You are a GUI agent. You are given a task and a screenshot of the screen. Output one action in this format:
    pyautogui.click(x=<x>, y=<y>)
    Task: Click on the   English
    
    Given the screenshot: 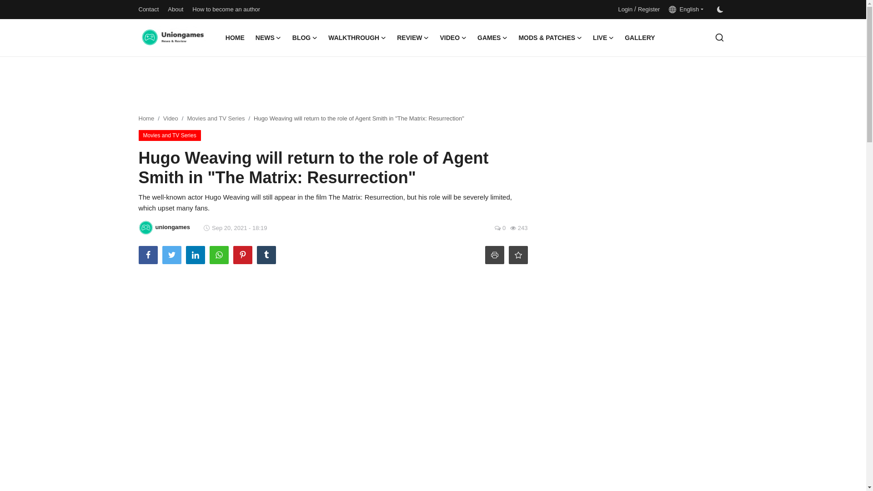 What is the action you would take?
    pyautogui.click(x=686, y=9)
    